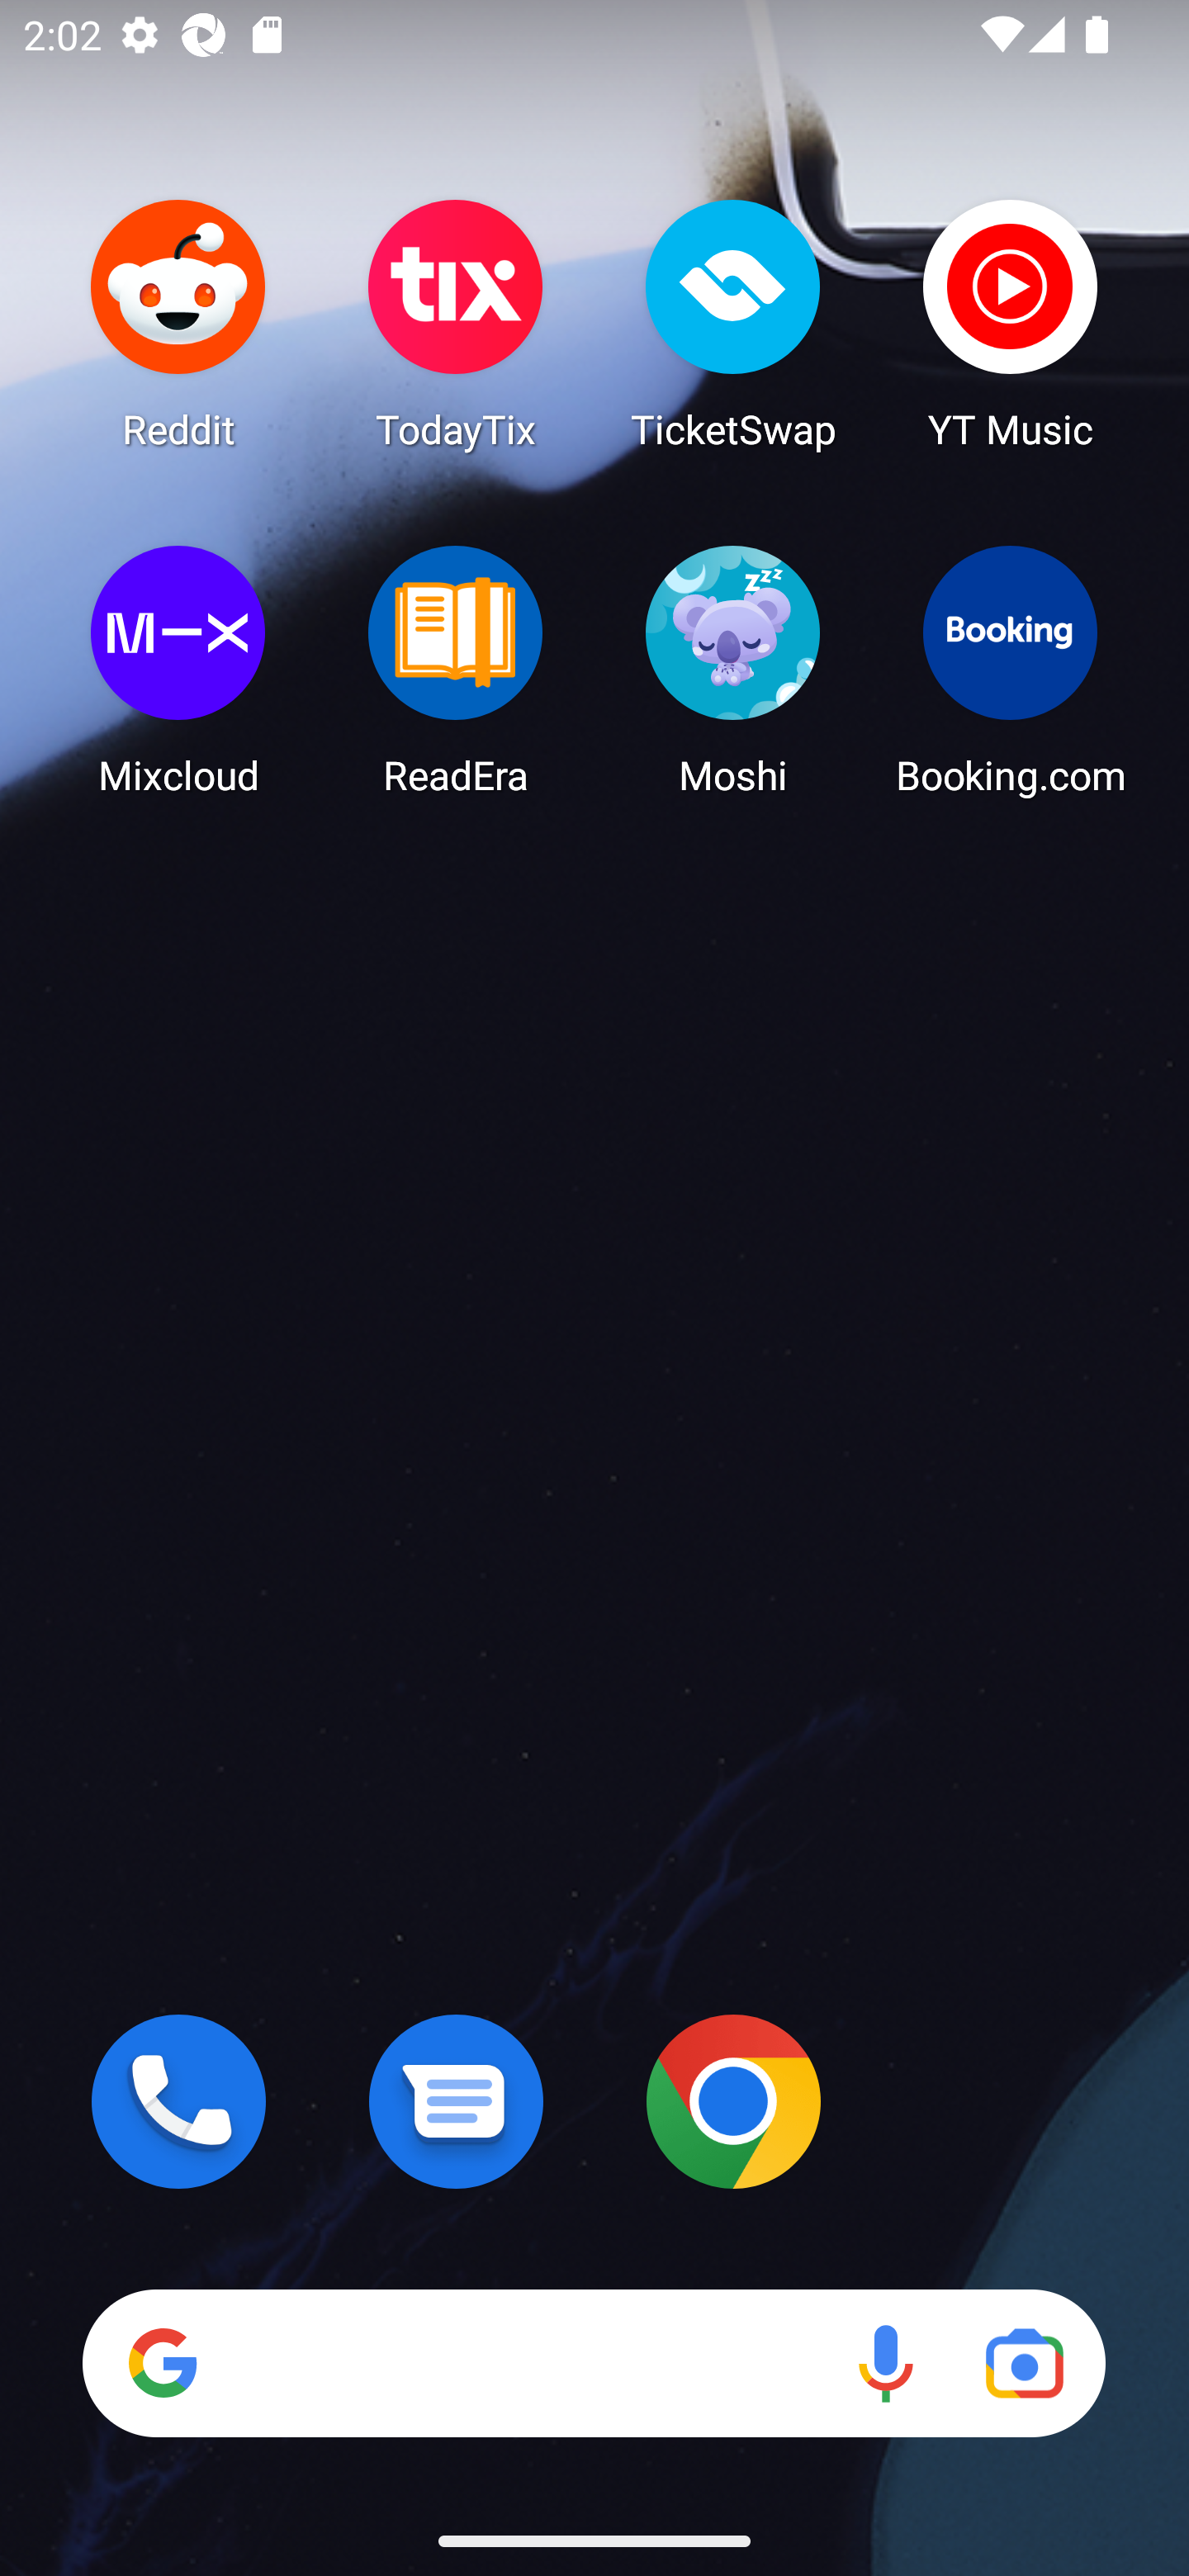  I want to click on Booking.com, so click(1011, 670).